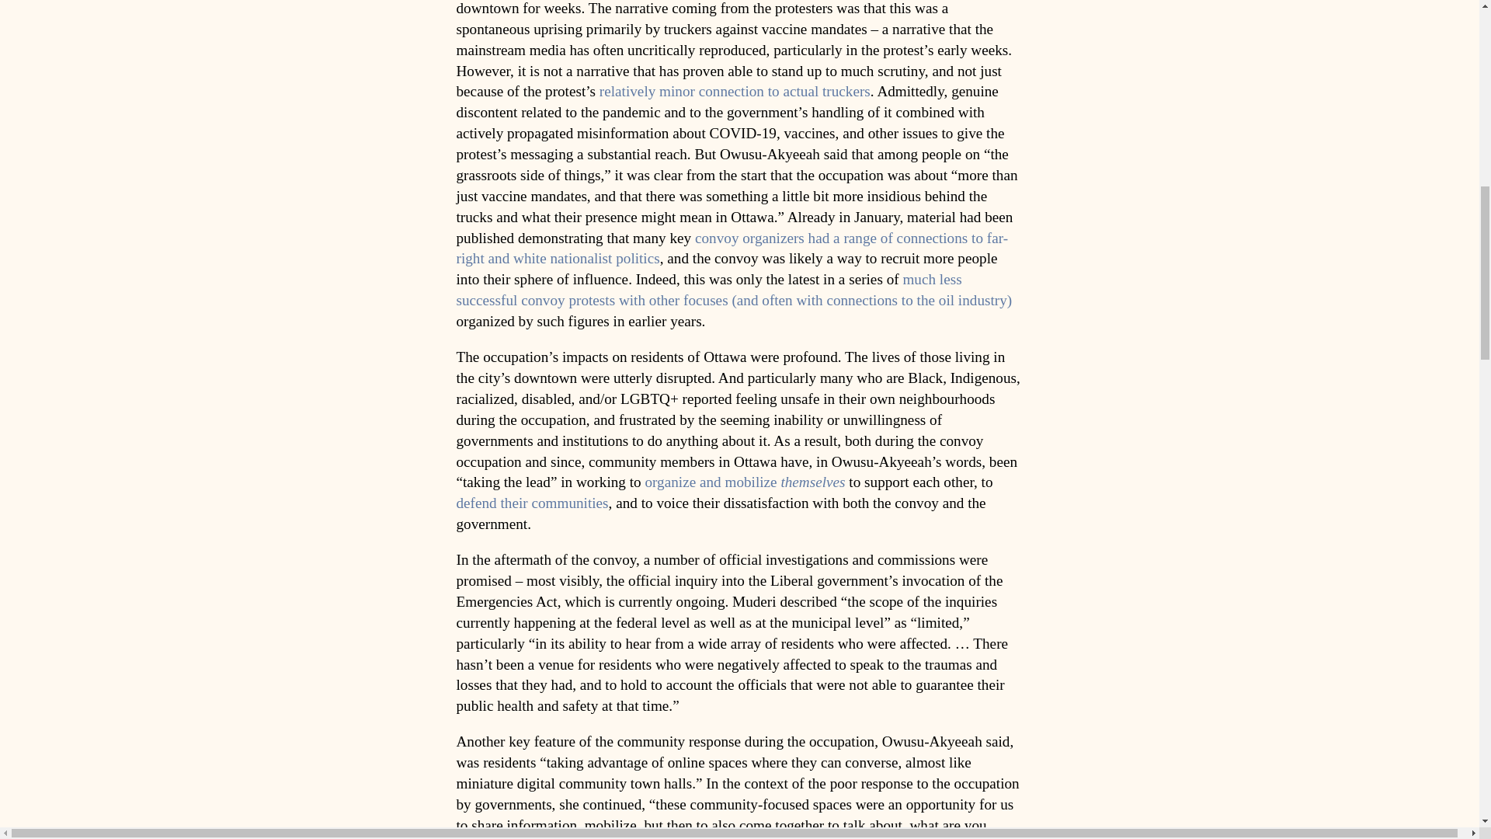 The width and height of the screenshot is (1491, 839). Describe the element at coordinates (744, 482) in the screenshot. I see `organize and mobilize themselves` at that location.